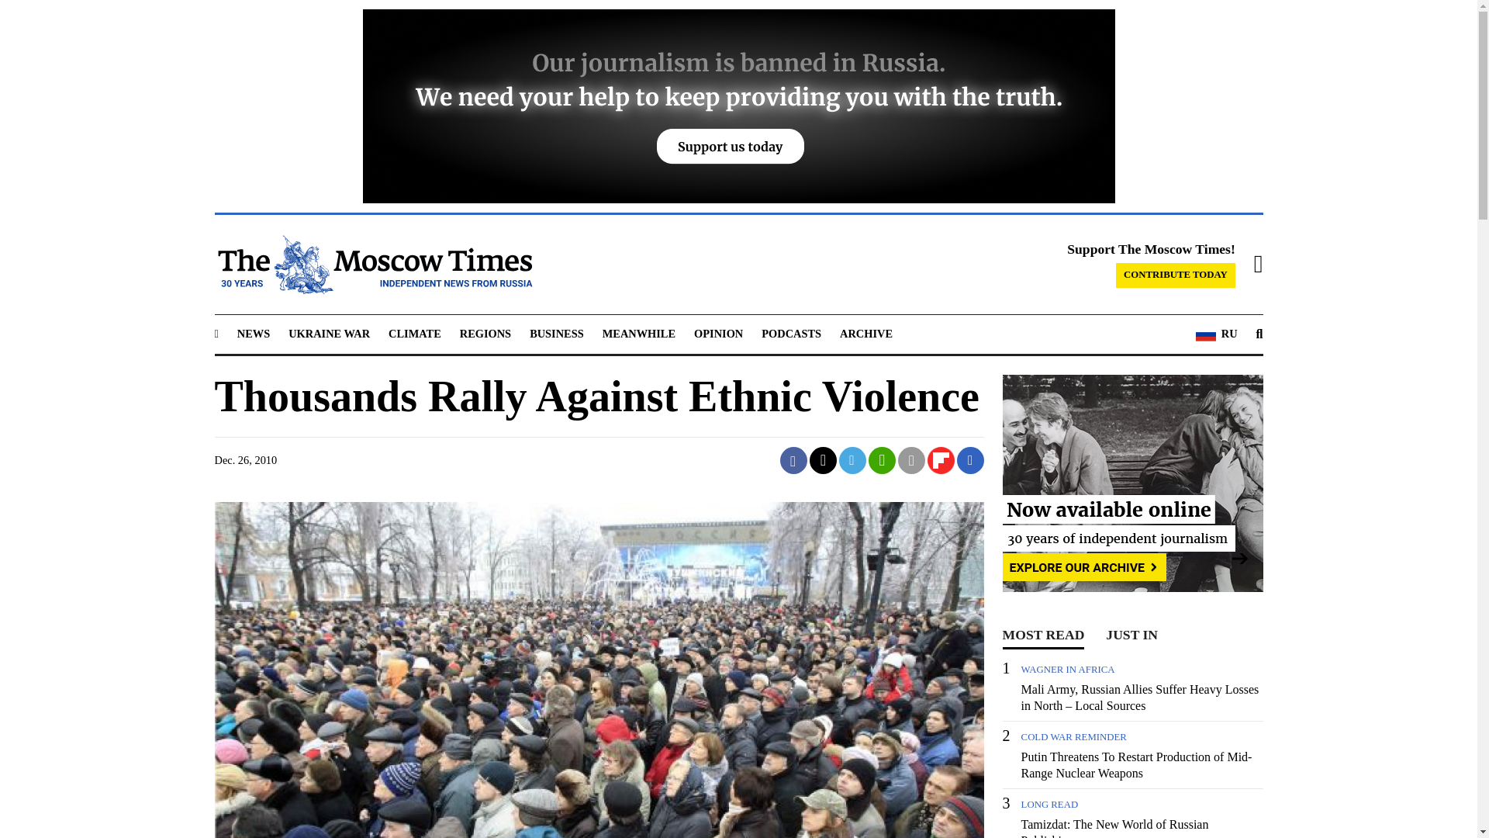  Describe the element at coordinates (253, 334) in the screenshot. I see `NEWS` at that location.